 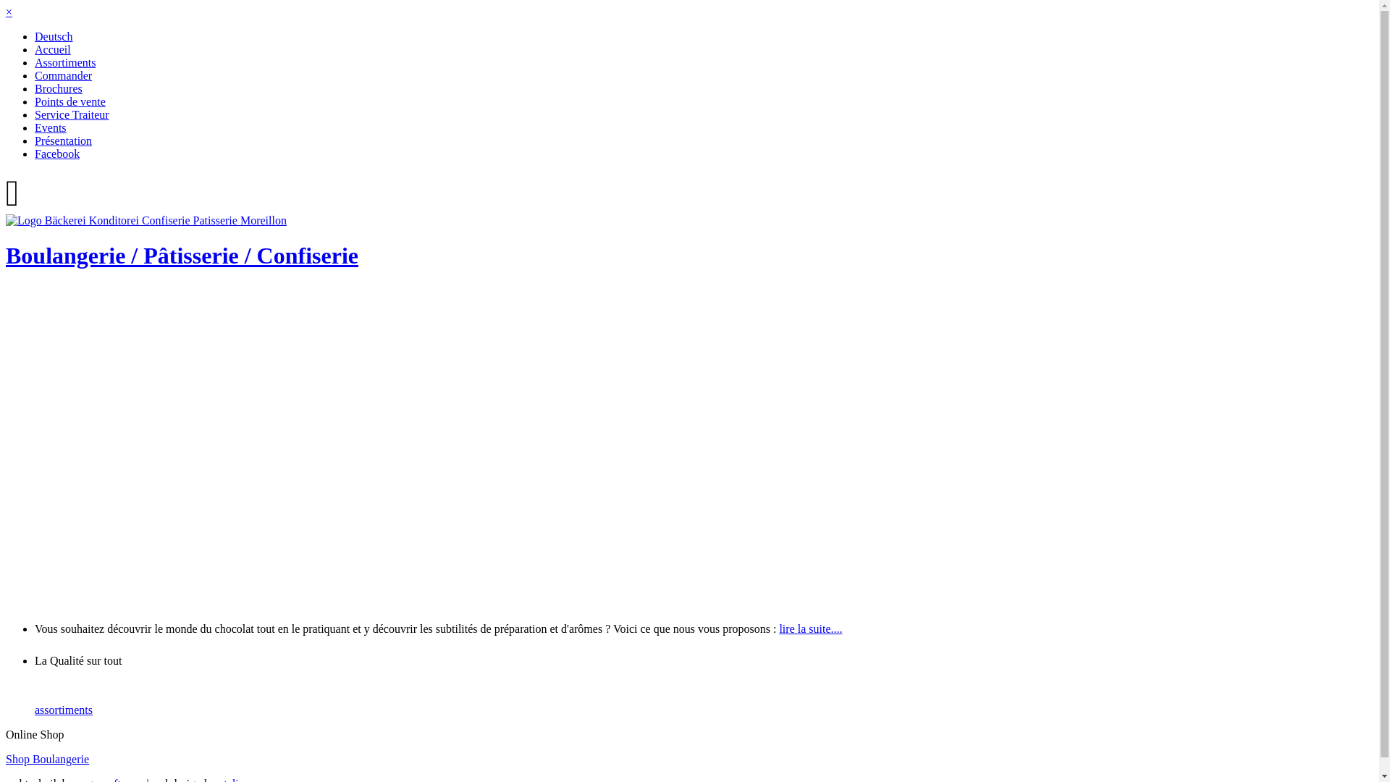 I want to click on Shop Boulangerie, so click(x=47, y=759).